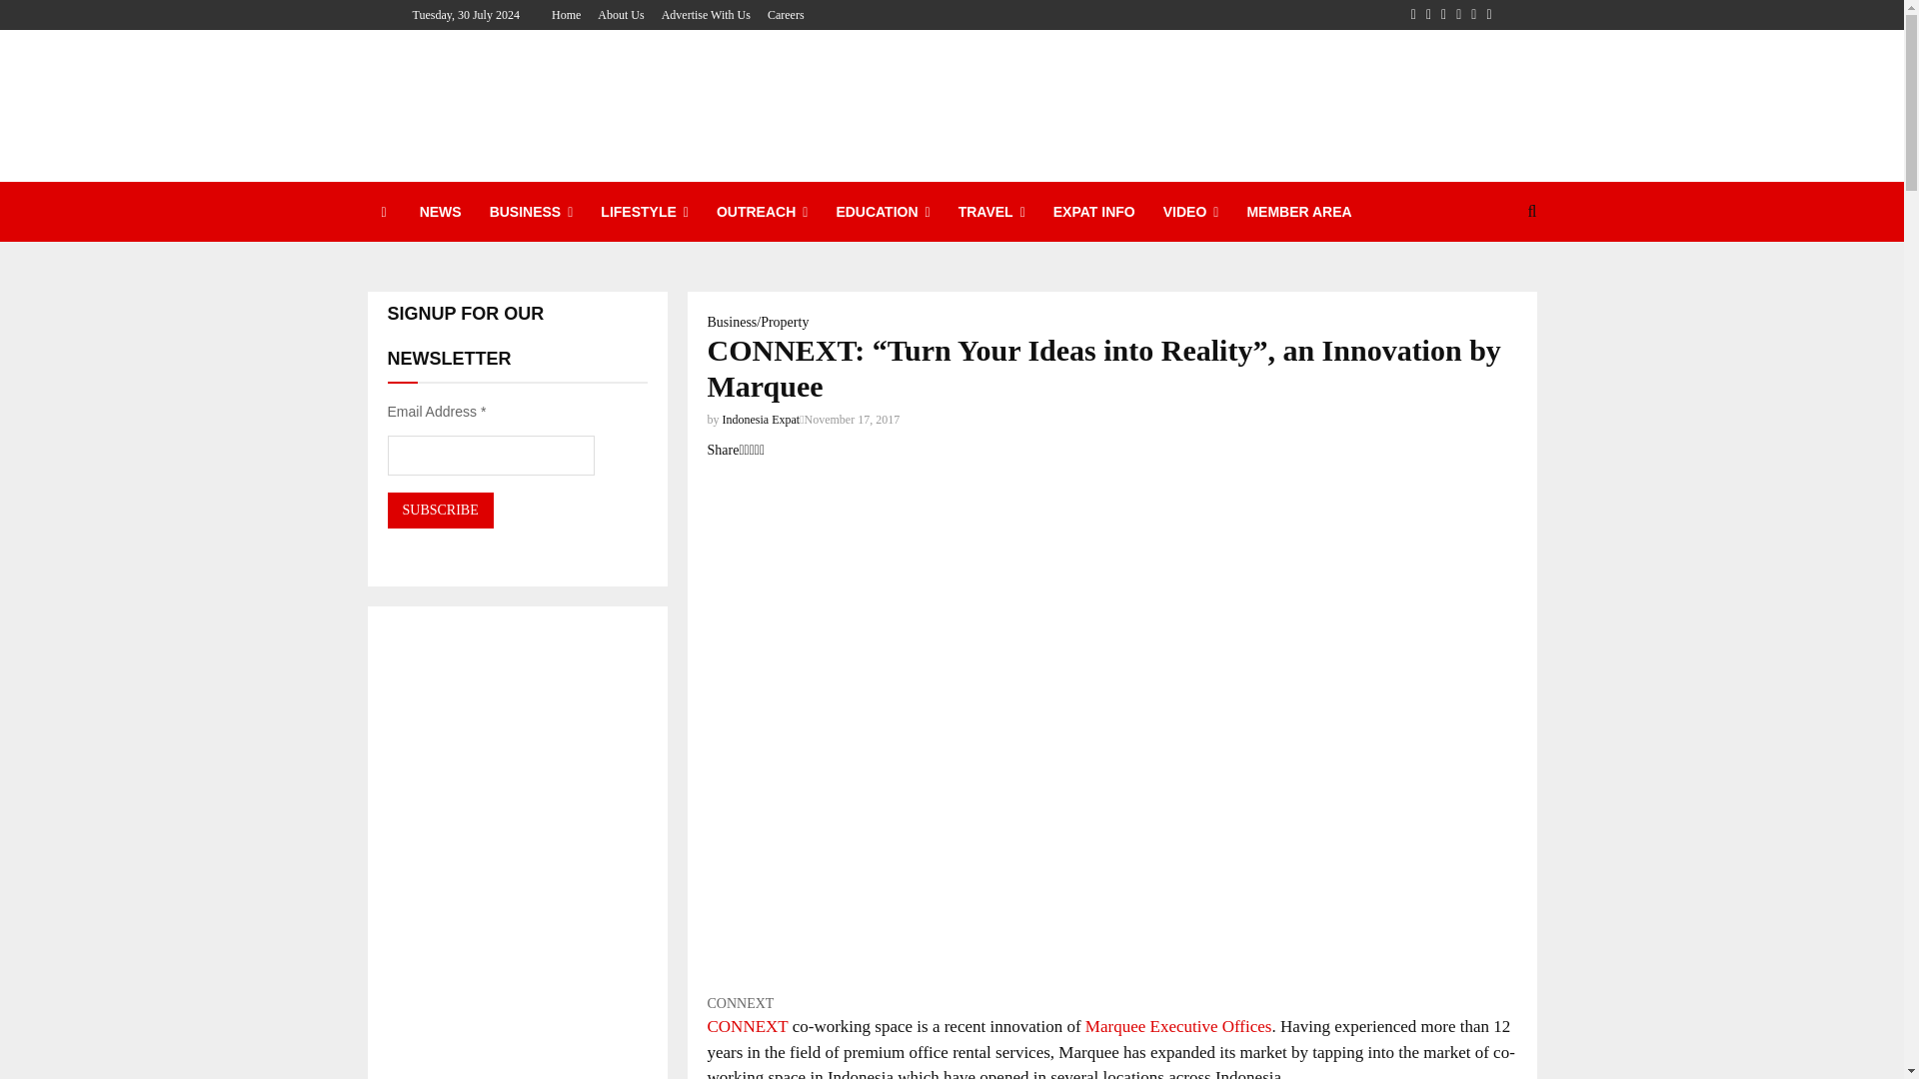 This screenshot has width=1919, height=1079. I want to click on EDUCATION, so click(882, 212).